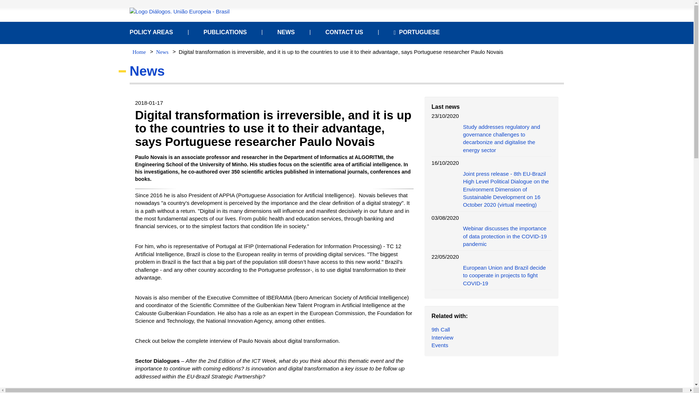  I want to click on POLICY AREAS, so click(151, 32).